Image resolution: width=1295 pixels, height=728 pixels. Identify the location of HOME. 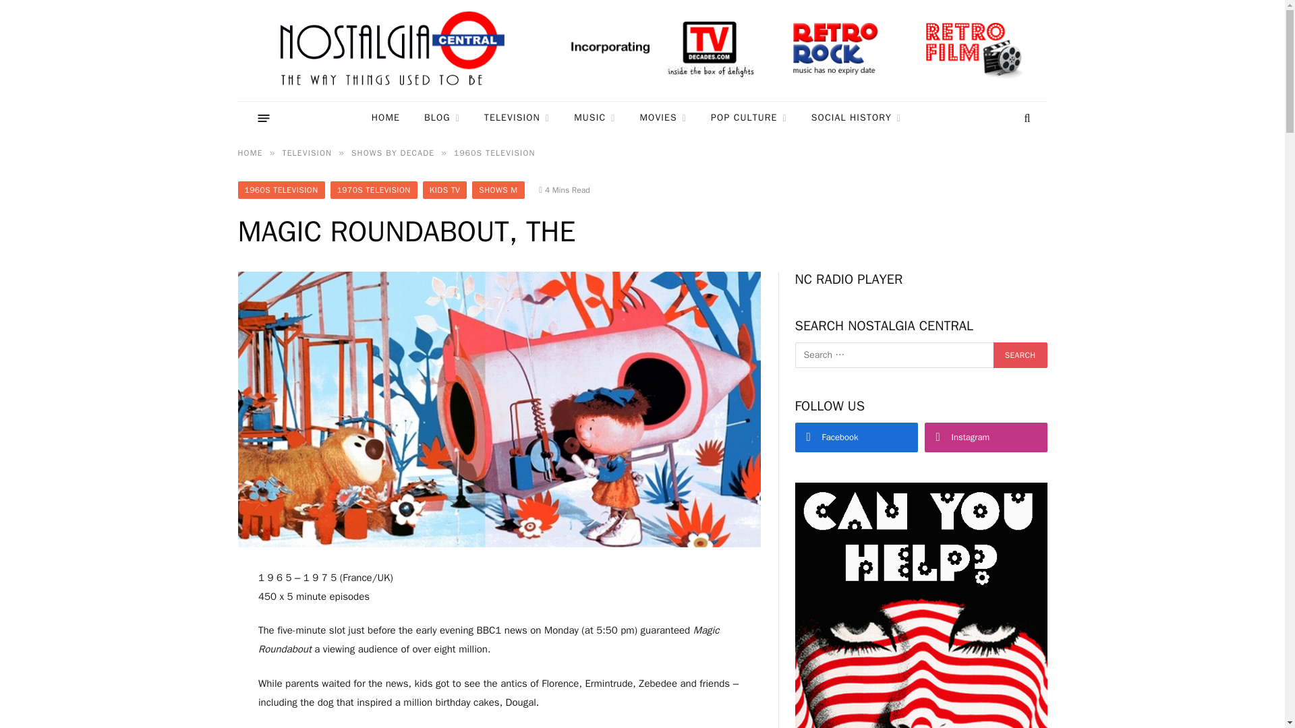
(386, 118).